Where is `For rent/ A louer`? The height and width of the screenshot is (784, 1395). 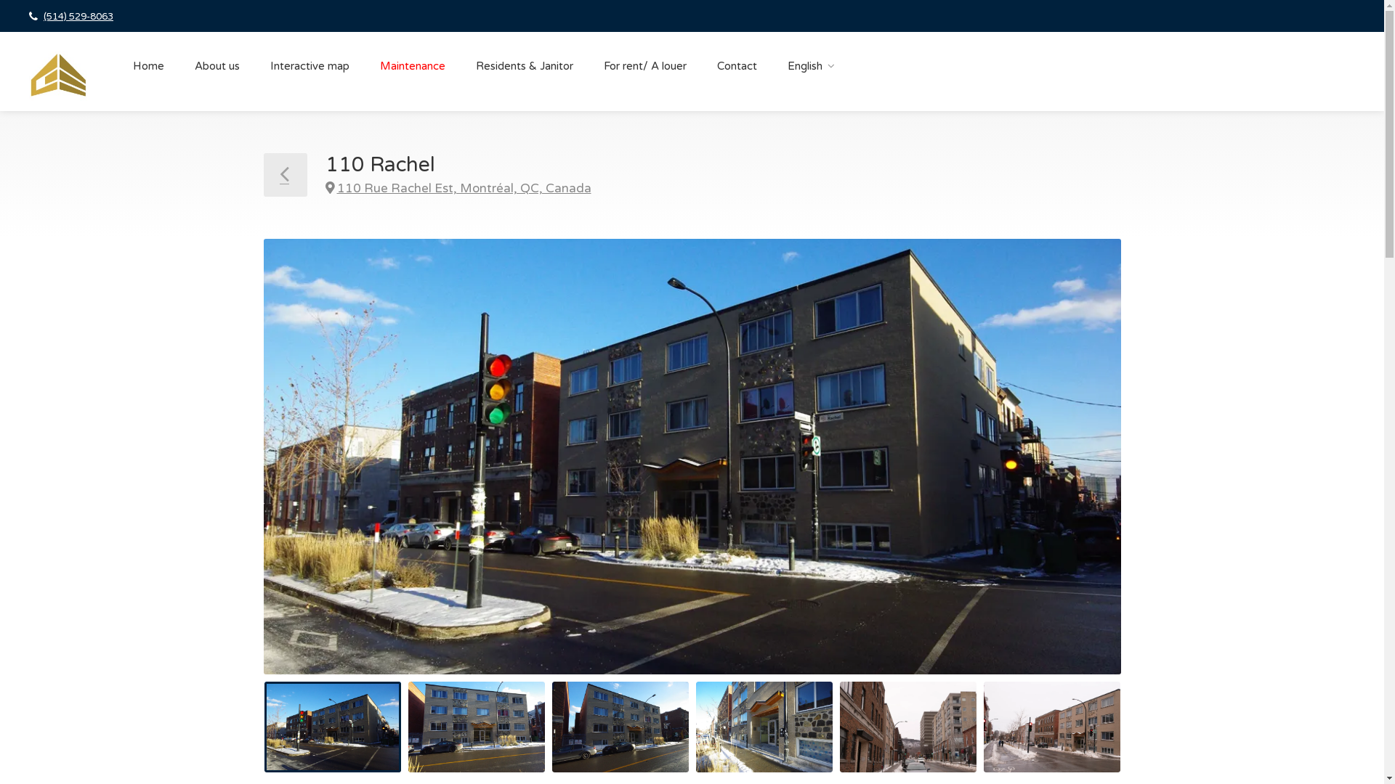
For rent/ A louer is located at coordinates (645, 66).